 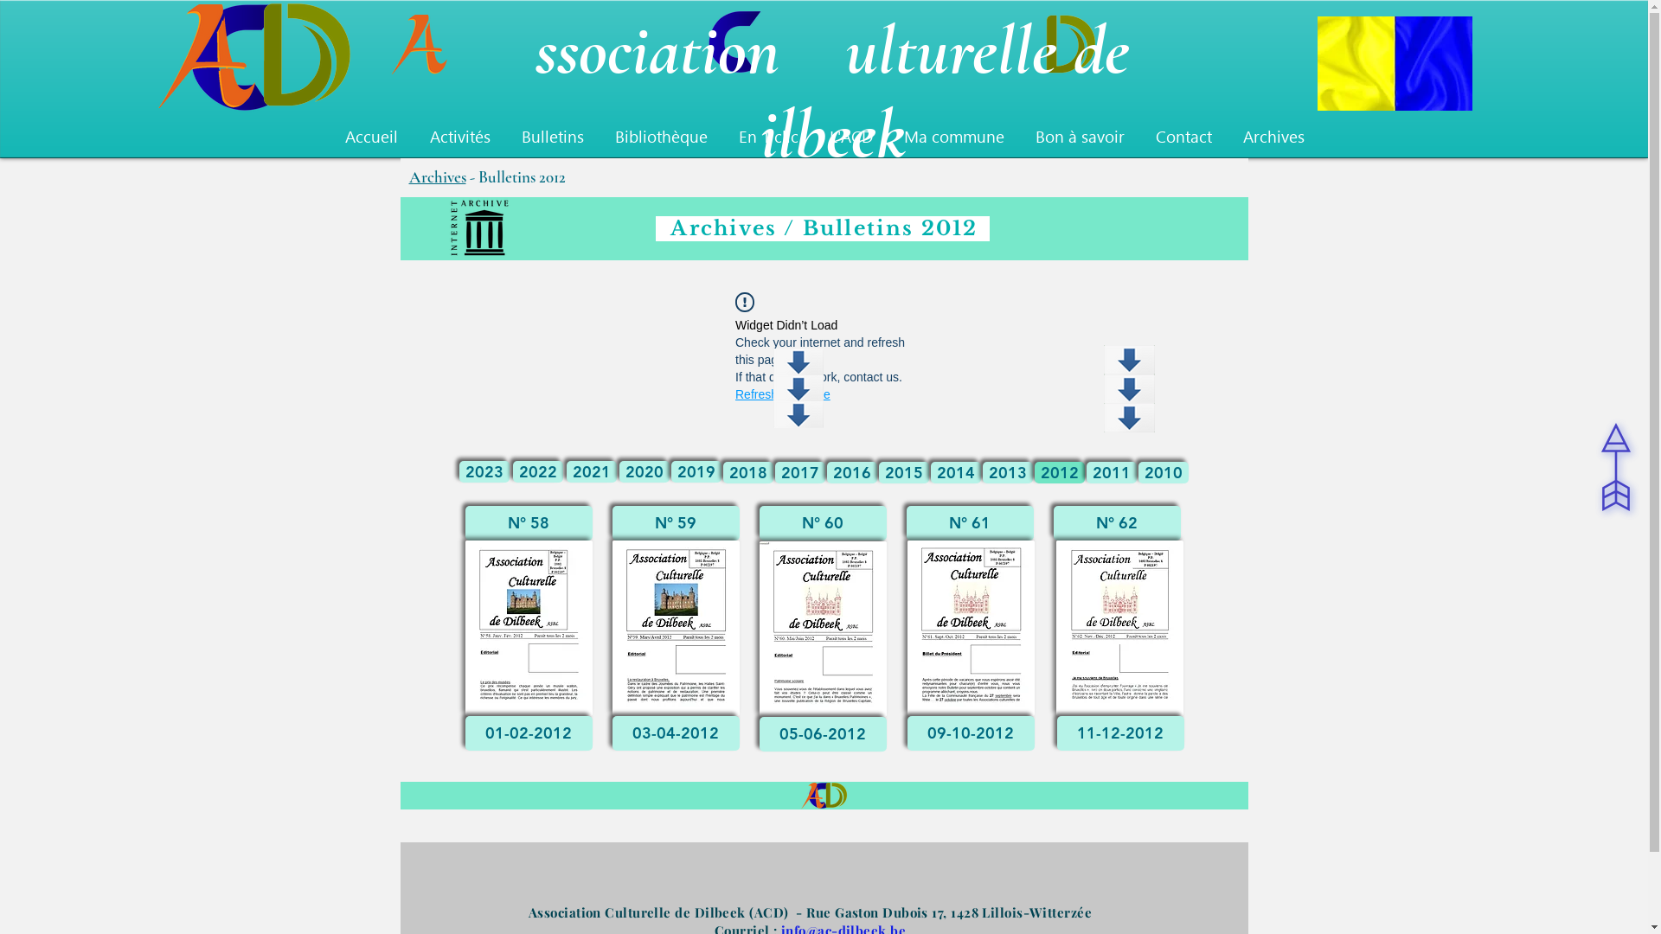 I want to click on 2020, so click(x=645, y=472).